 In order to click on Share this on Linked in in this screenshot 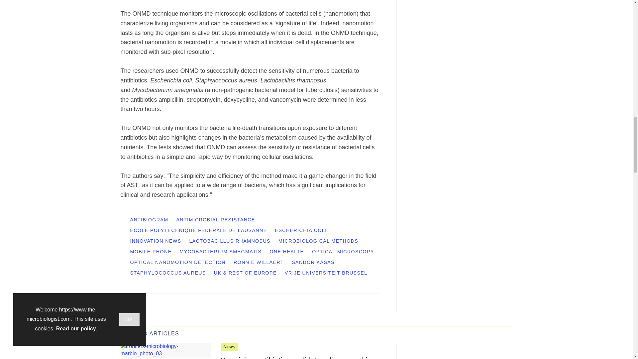, I will do `click(155, 302)`.